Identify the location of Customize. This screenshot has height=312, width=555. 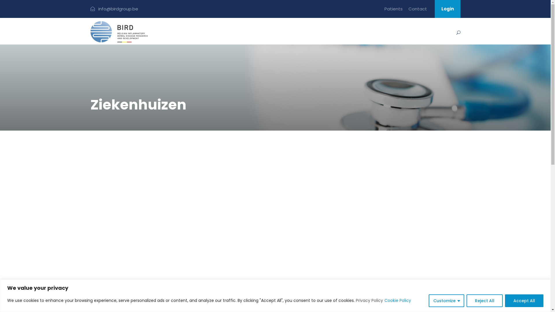
(446, 300).